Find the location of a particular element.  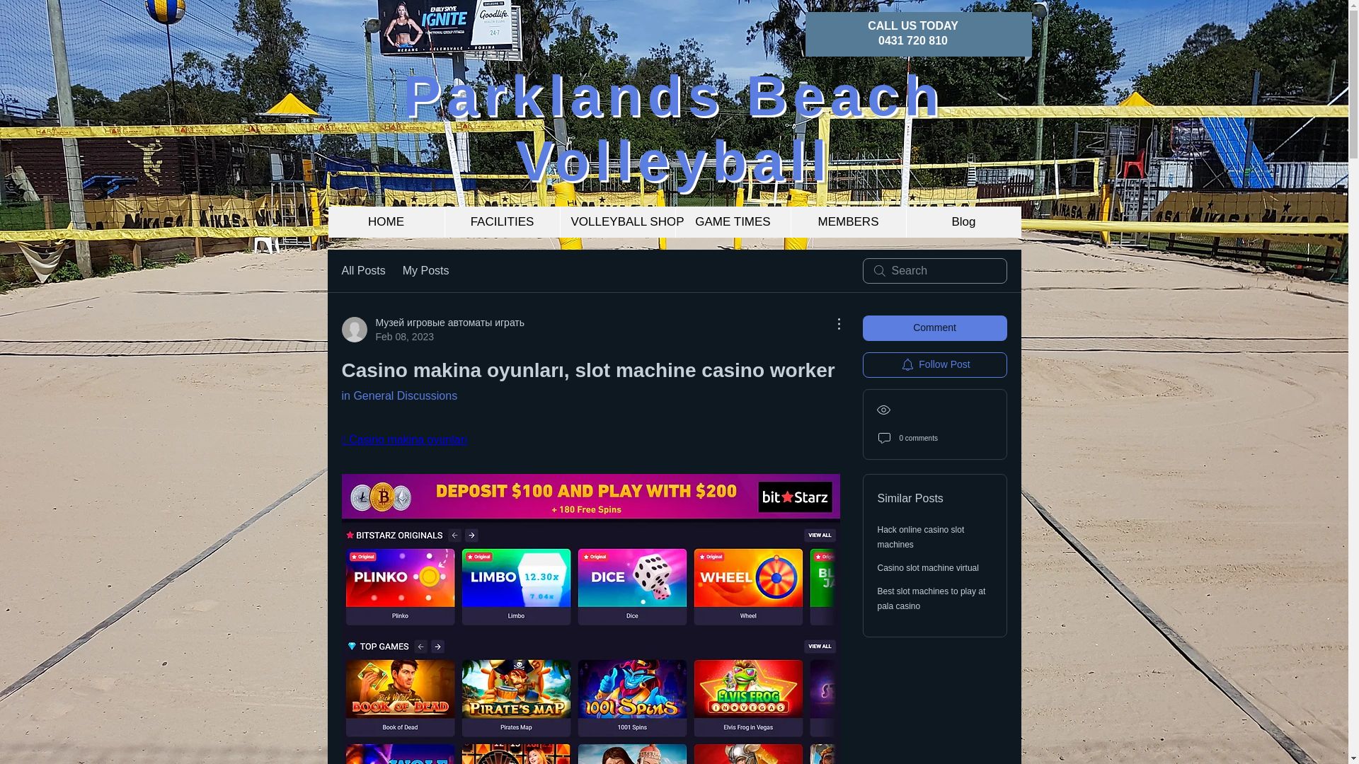

Blog is located at coordinates (964, 221).